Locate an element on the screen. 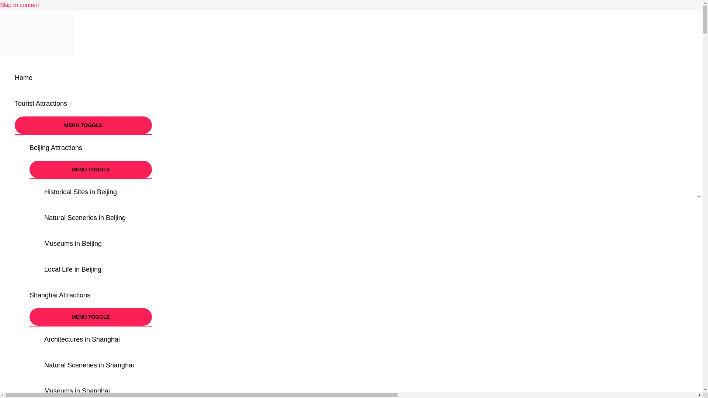 This screenshot has width=708, height=398. MENU TOGGLE is located at coordinates (91, 170).